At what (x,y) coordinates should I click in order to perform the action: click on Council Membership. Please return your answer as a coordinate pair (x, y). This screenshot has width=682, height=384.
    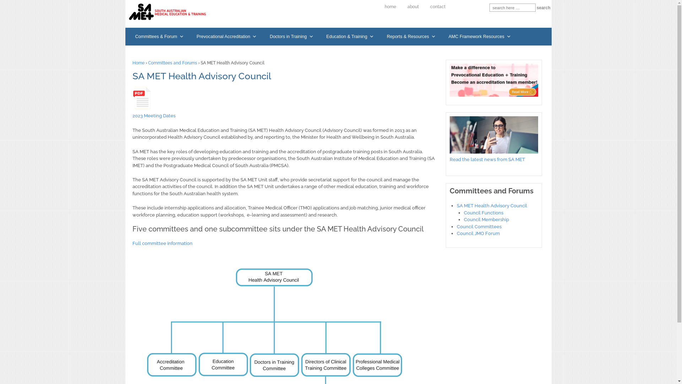
    Looking at the image, I should click on (487, 220).